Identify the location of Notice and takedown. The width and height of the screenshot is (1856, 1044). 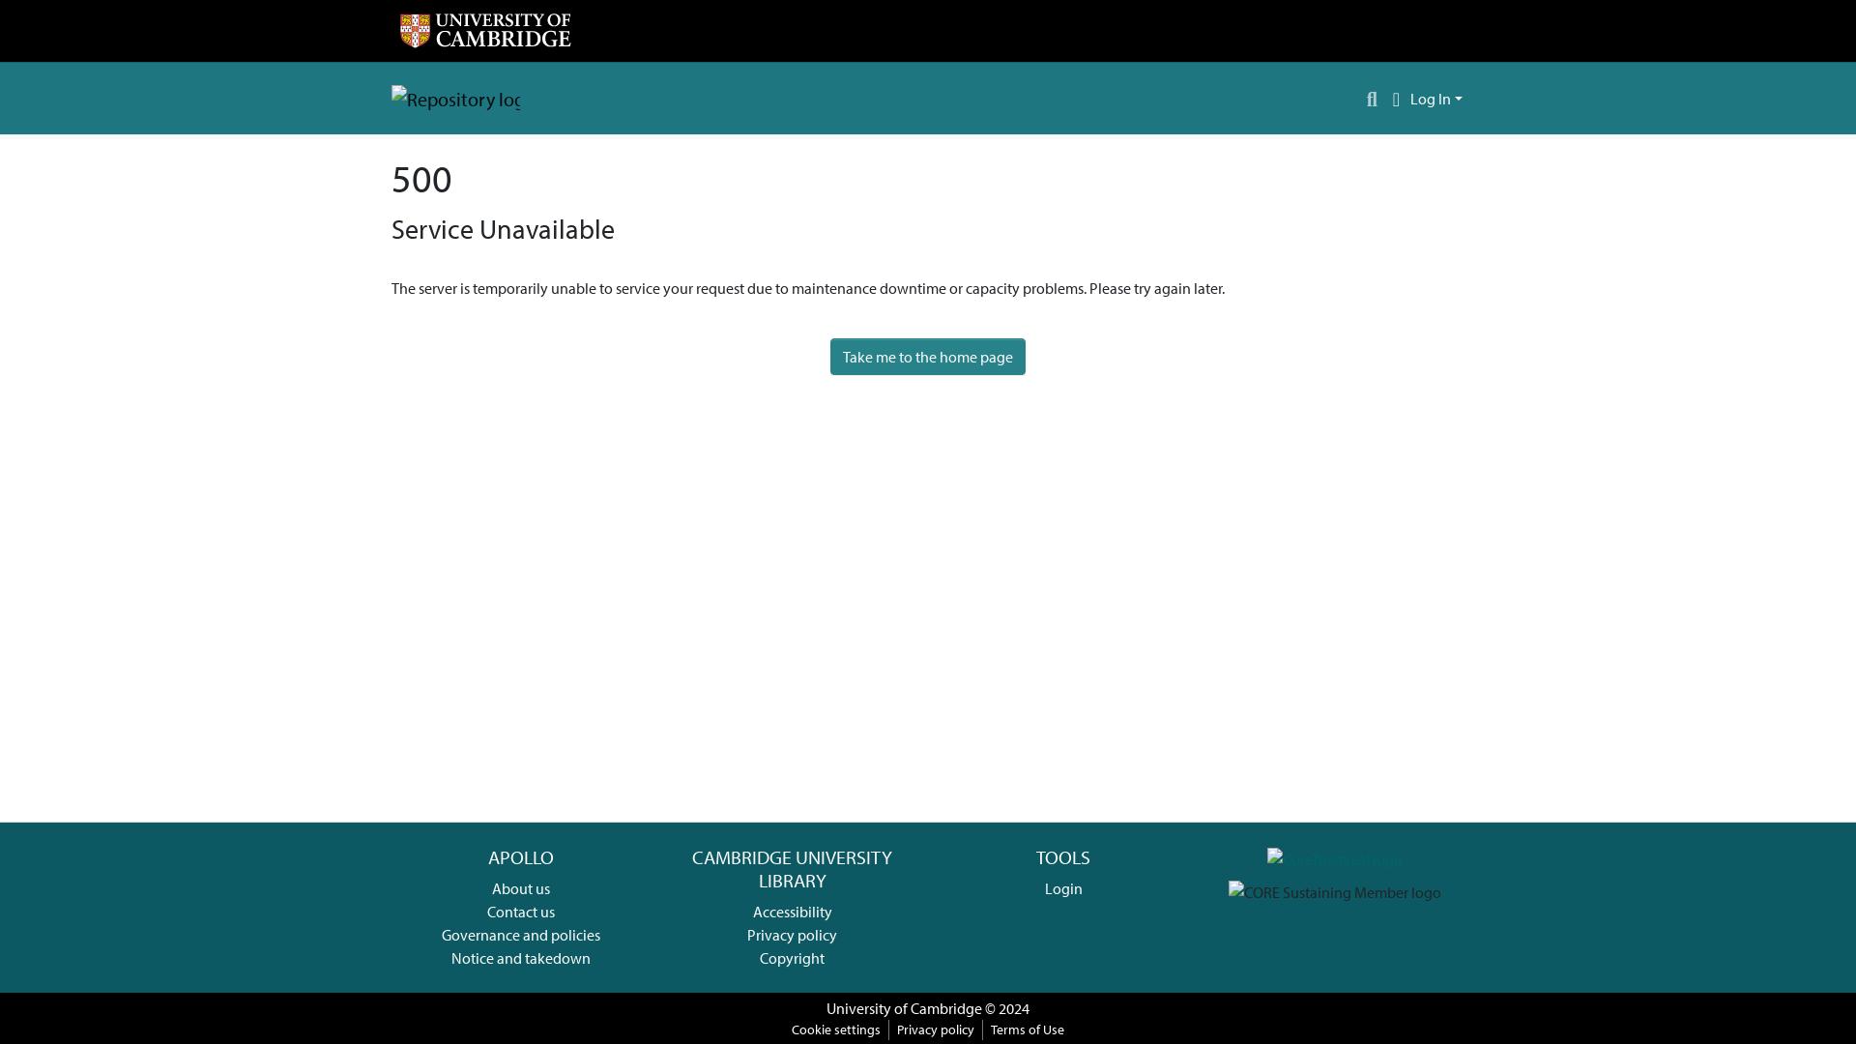
(520, 957).